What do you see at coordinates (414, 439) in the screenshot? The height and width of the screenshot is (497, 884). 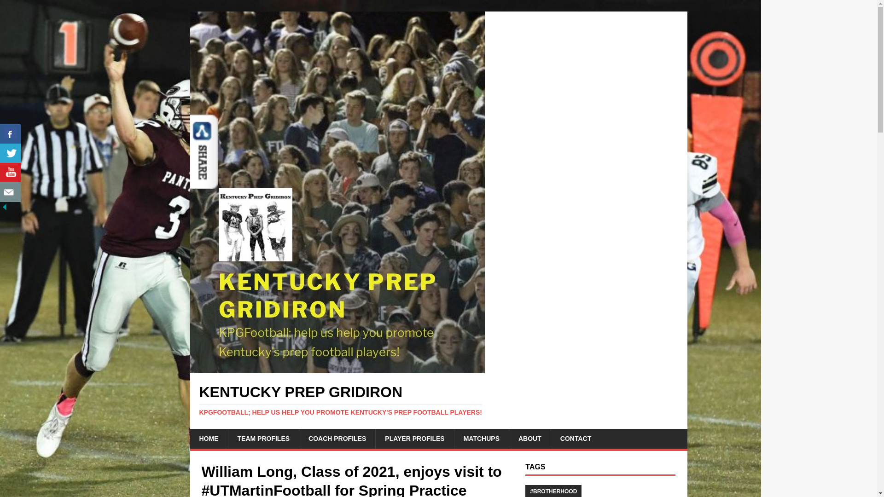 I see `PLAYER PROFILES` at bounding box center [414, 439].